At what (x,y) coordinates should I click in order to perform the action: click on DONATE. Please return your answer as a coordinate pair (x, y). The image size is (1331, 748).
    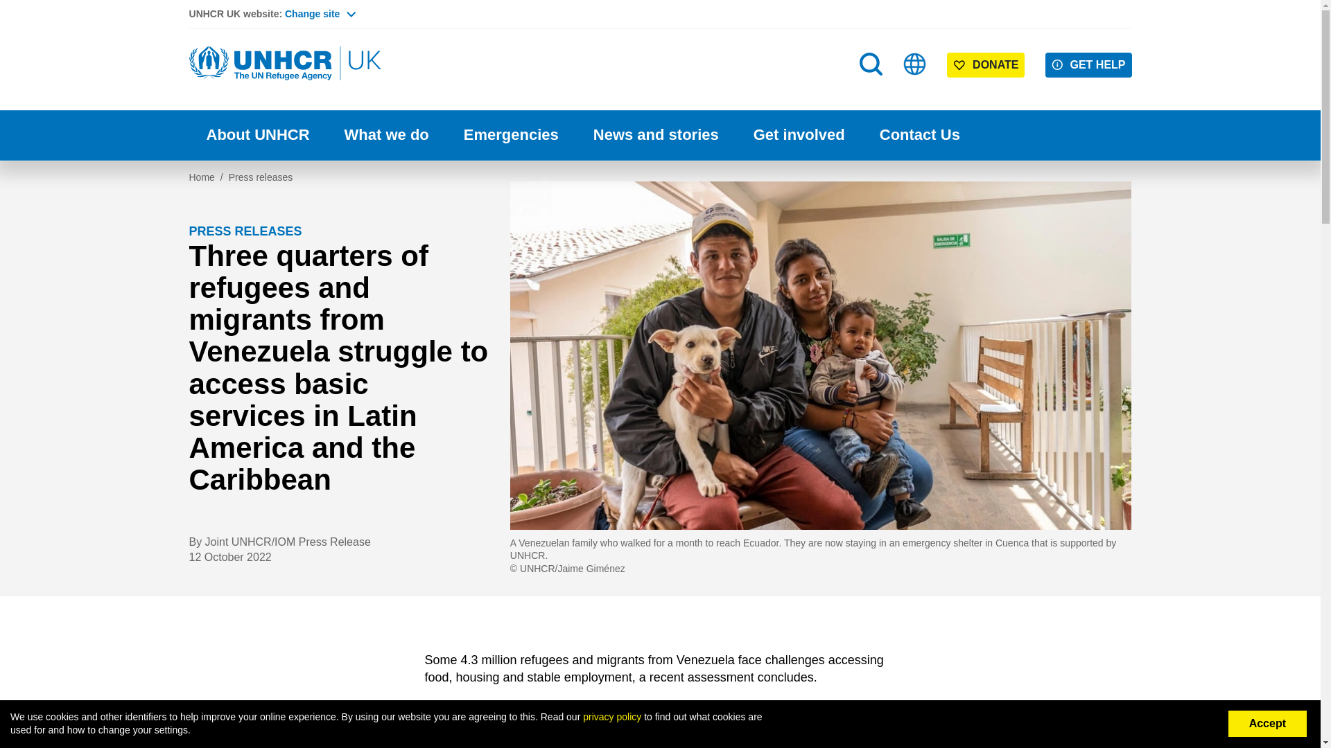
    Looking at the image, I should click on (986, 65).